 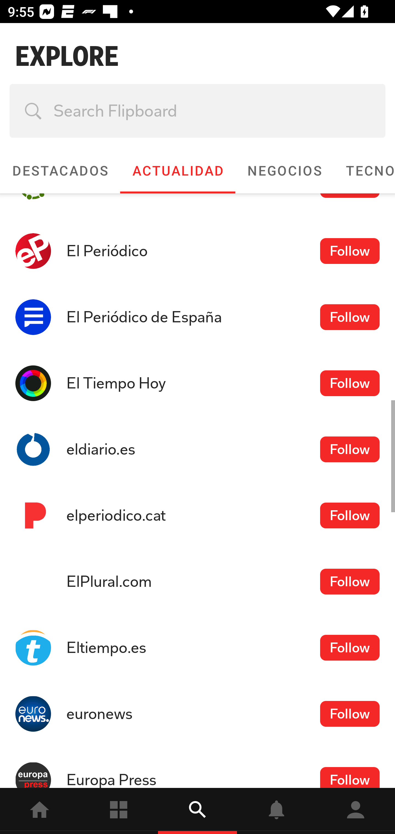 What do you see at coordinates (198, 811) in the screenshot?
I see `explore` at bounding box center [198, 811].